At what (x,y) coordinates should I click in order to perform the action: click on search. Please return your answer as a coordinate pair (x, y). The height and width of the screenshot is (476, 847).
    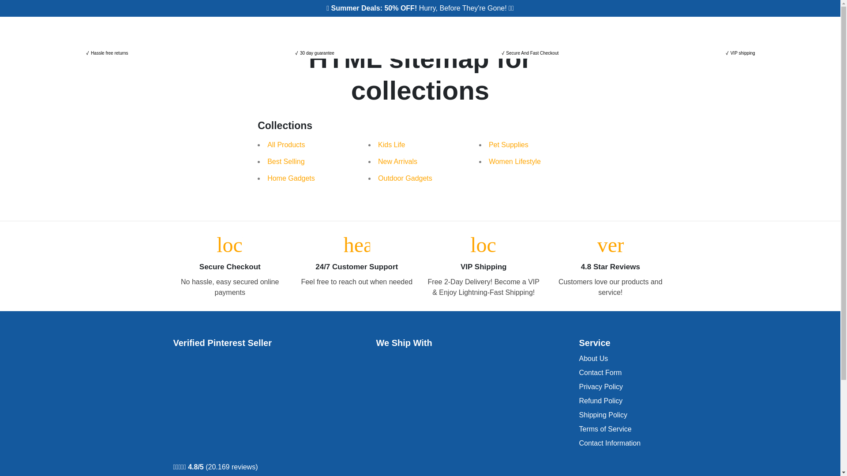
    Looking at the image, I should click on (598, 31).